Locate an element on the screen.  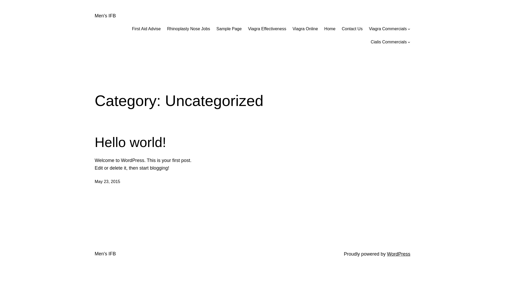
Viagra Effectiveness is located at coordinates (267, 29).